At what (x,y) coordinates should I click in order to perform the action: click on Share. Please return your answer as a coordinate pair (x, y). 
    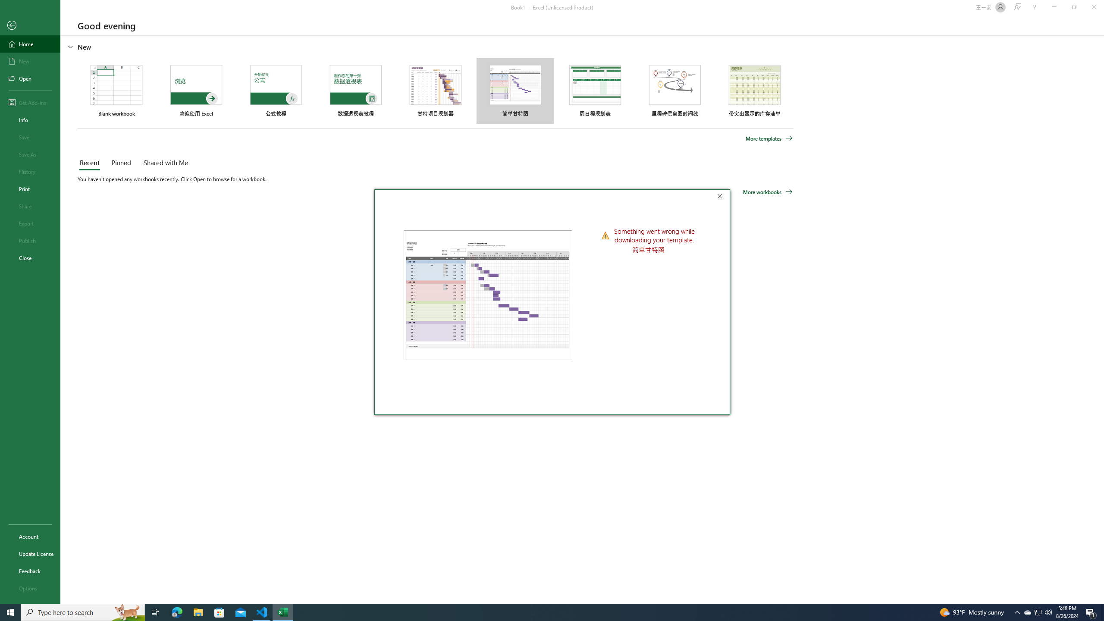
    Looking at the image, I should click on (30, 206).